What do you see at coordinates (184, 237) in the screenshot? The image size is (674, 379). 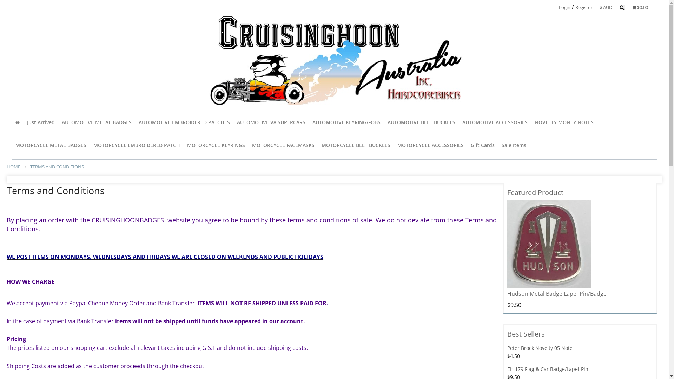 I see `MISCELLANEOUS` at bounding box center [184, 237].